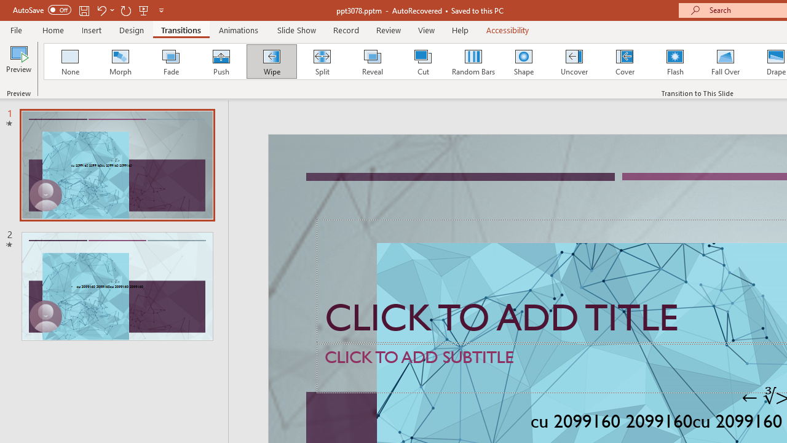  Describe the element at coordinates (726, 62) in the screenshot. I see `Fall Over` at that location.